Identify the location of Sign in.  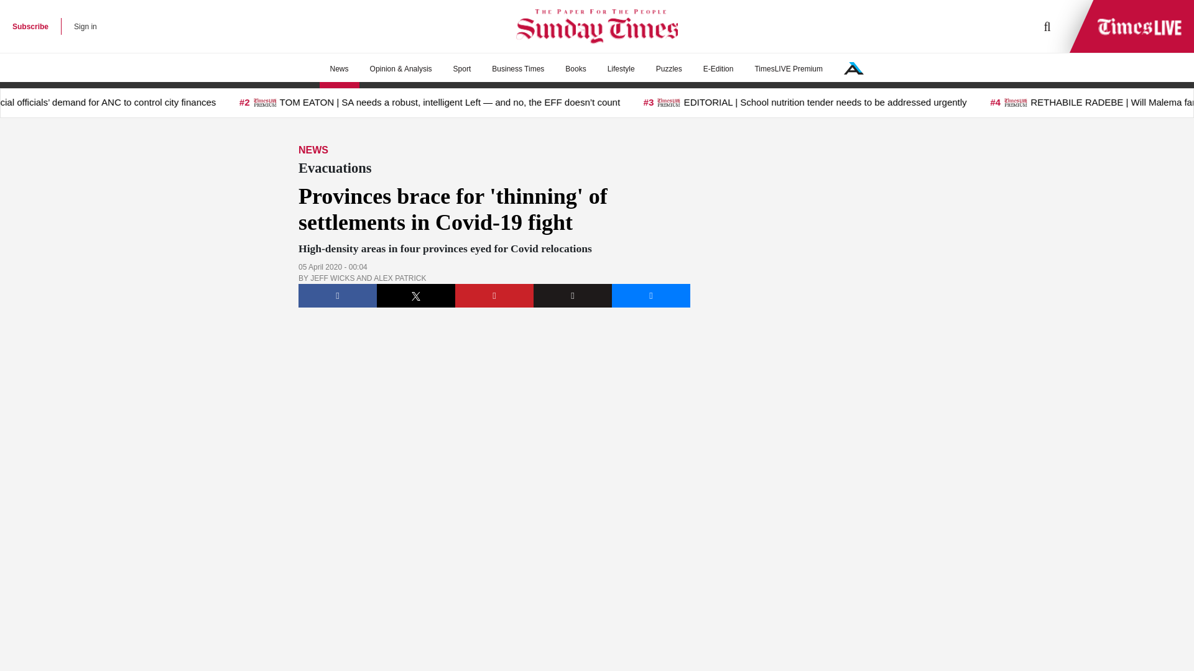
(85, 26).